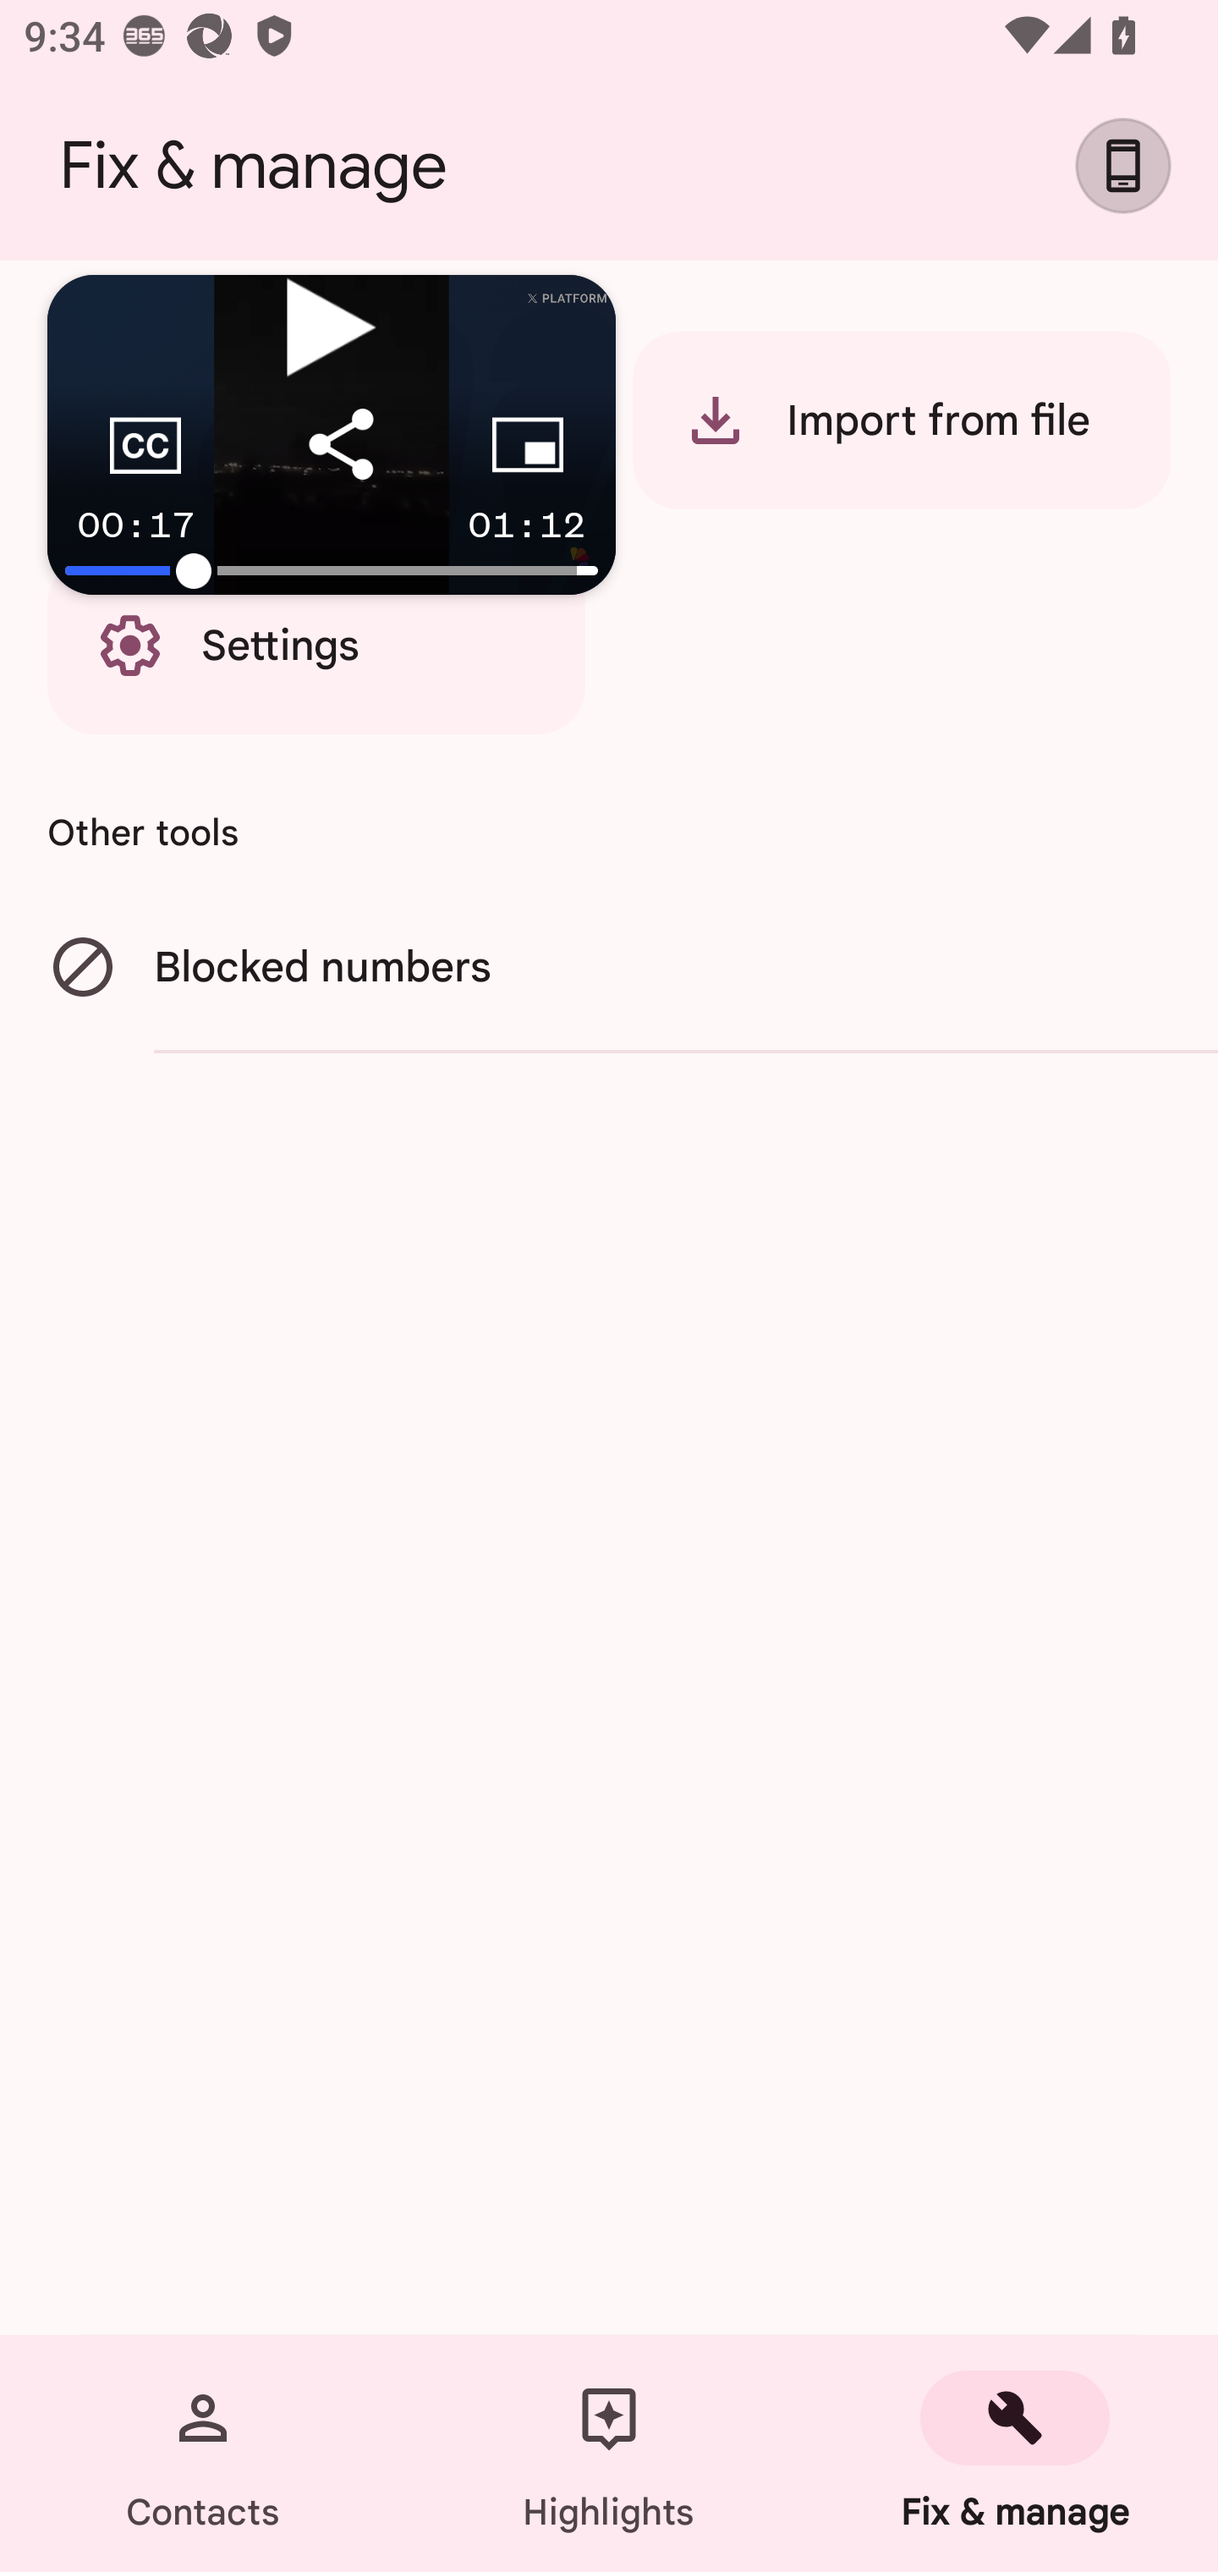  I want to click on Highlights, so click(609, 2454).